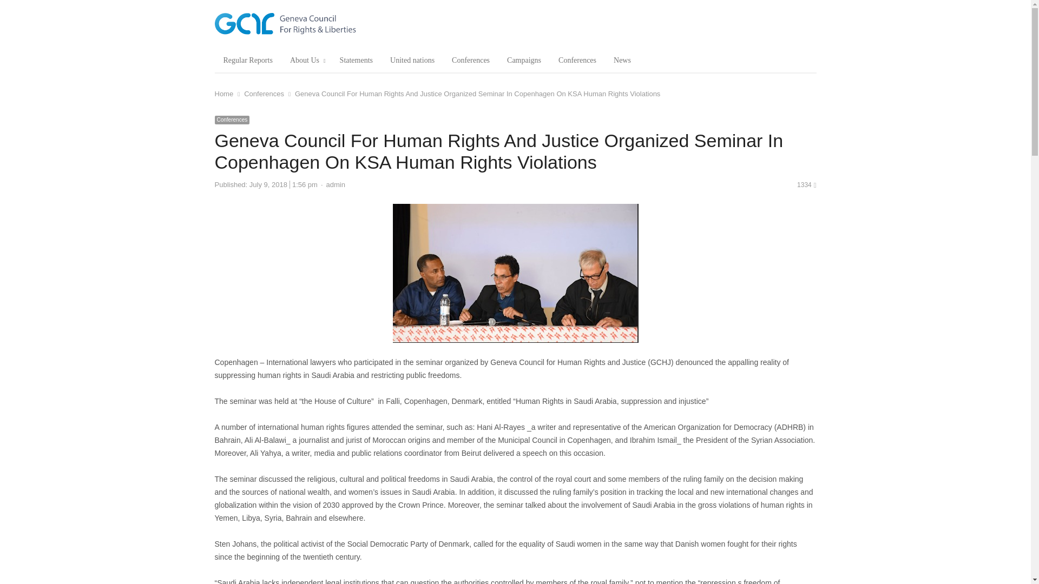 This screenshot has width=1039, height=584. Describe the element at coordinates (622, 61) in the screenshot. I see `News` at that location.